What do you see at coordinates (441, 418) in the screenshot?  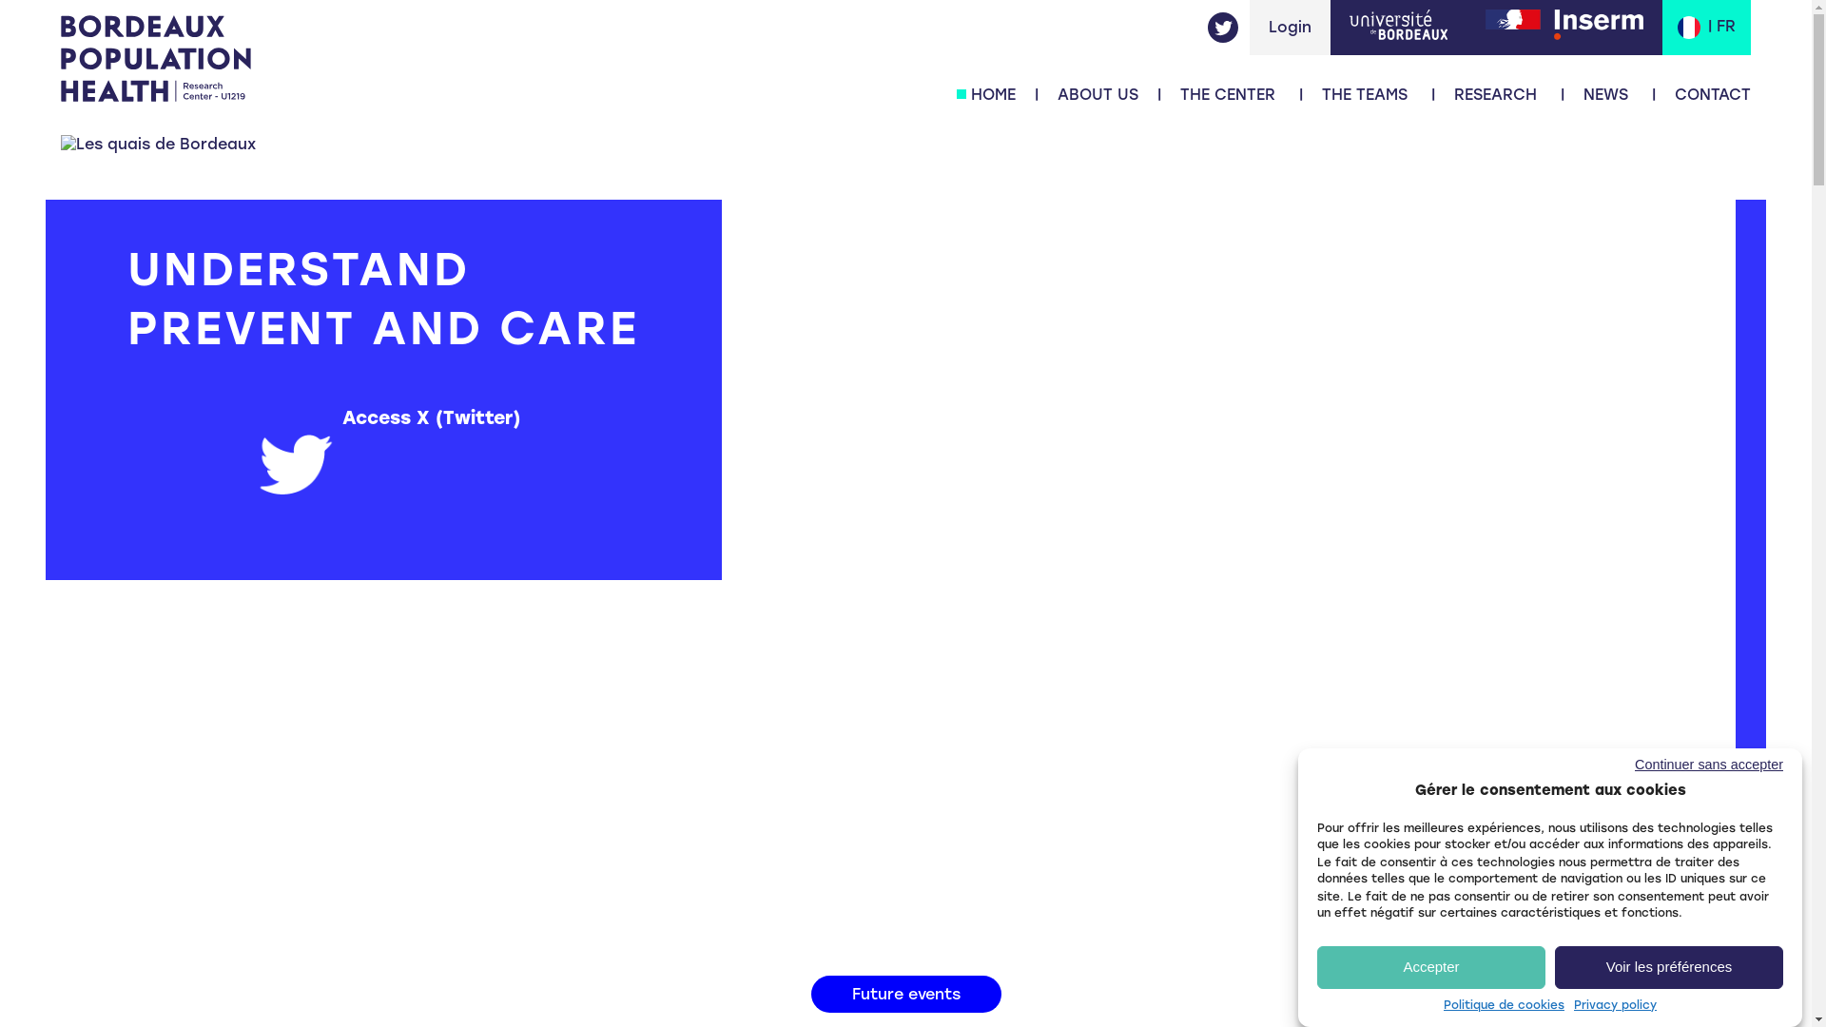 I see `Access X (Twitter)` at bounding box center [441, 418].